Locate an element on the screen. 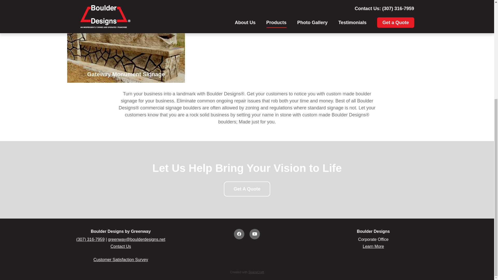  Contact Us is located at coordinates (121, 246).